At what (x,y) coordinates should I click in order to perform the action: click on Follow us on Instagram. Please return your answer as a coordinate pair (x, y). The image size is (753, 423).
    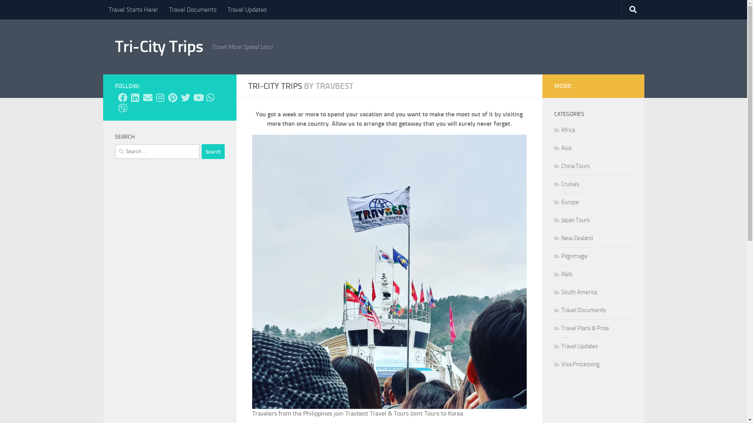
    Looking at the image, I should click on (160, 98).